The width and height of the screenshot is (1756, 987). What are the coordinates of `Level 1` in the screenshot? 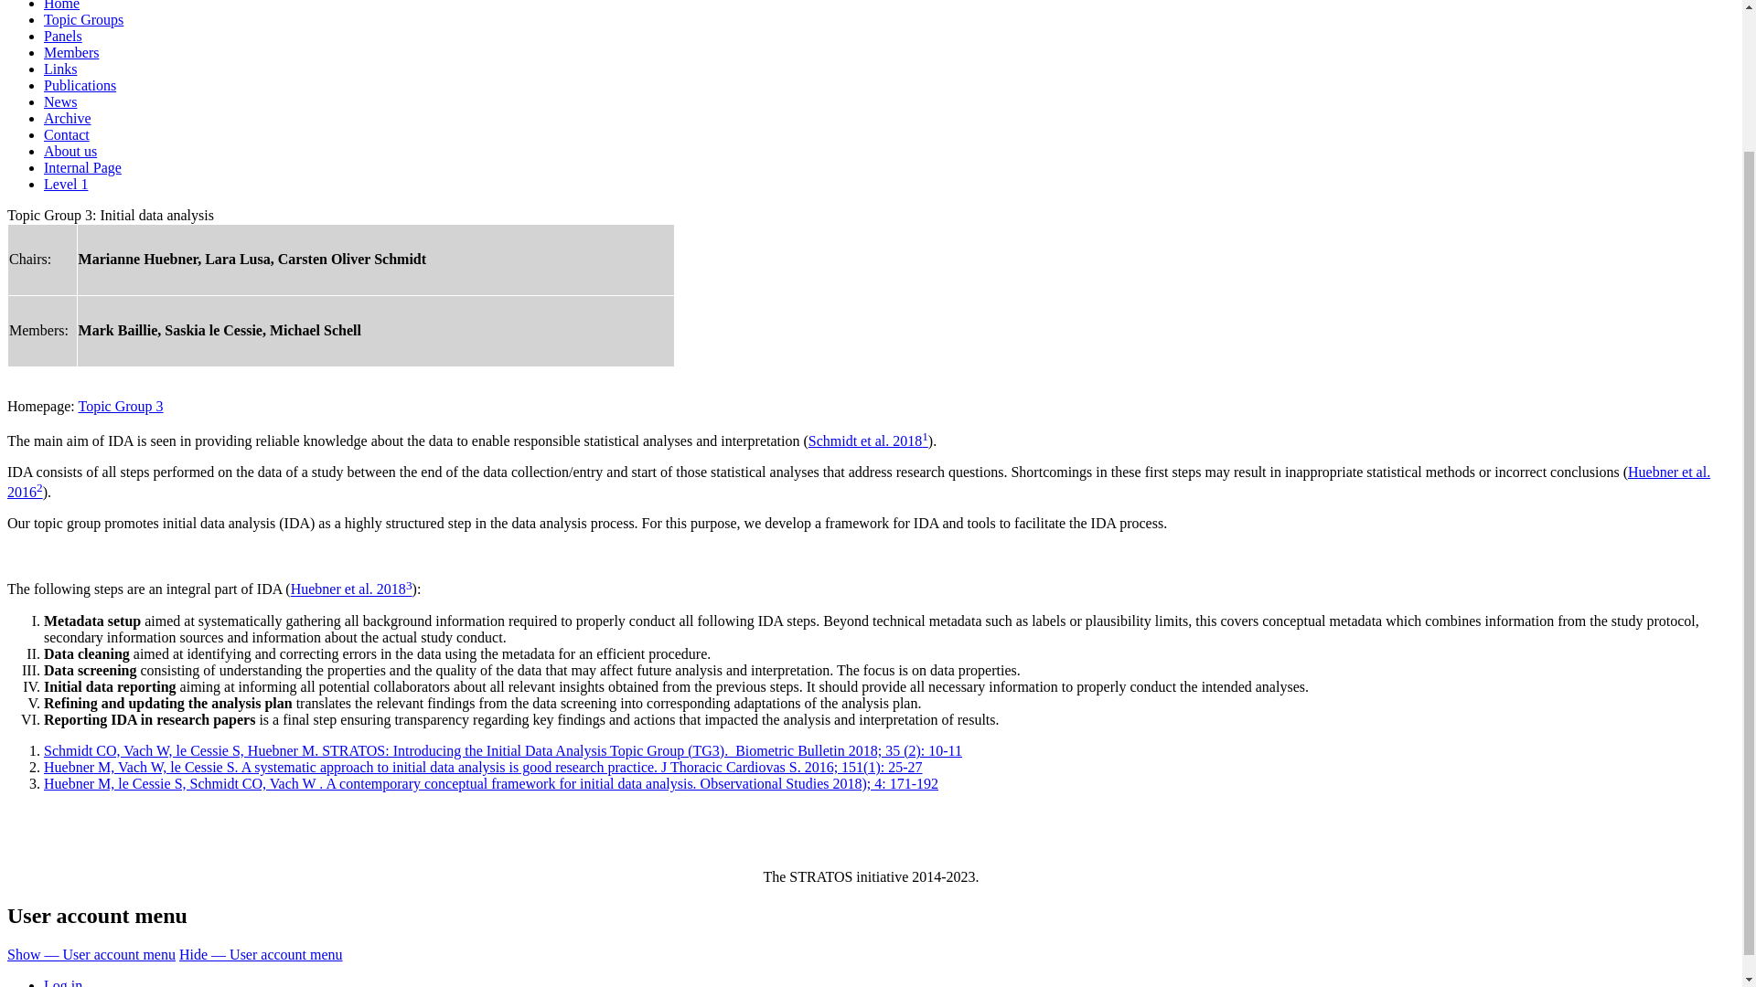 It's located at (66, 184).